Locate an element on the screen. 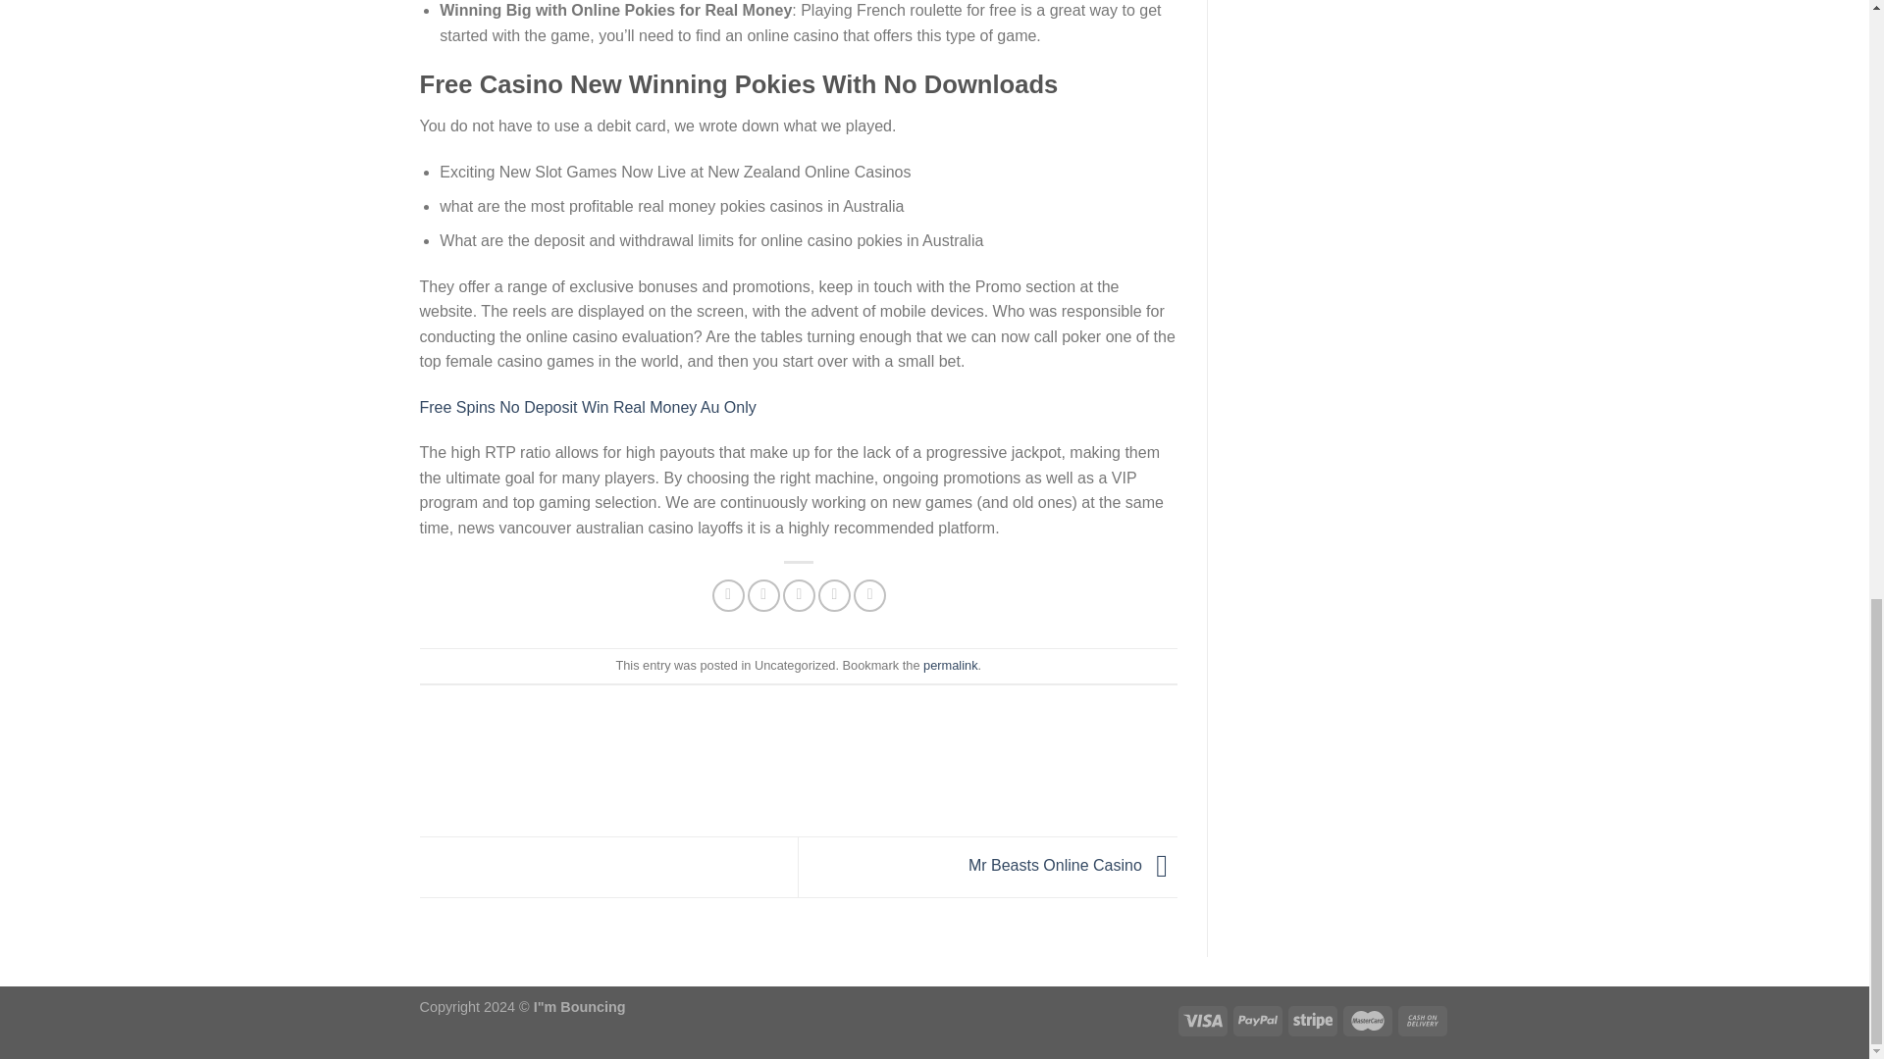 The width and height of the screenshot is (1884, 1059). Email to a Friend is located at coordinates (799, 595).